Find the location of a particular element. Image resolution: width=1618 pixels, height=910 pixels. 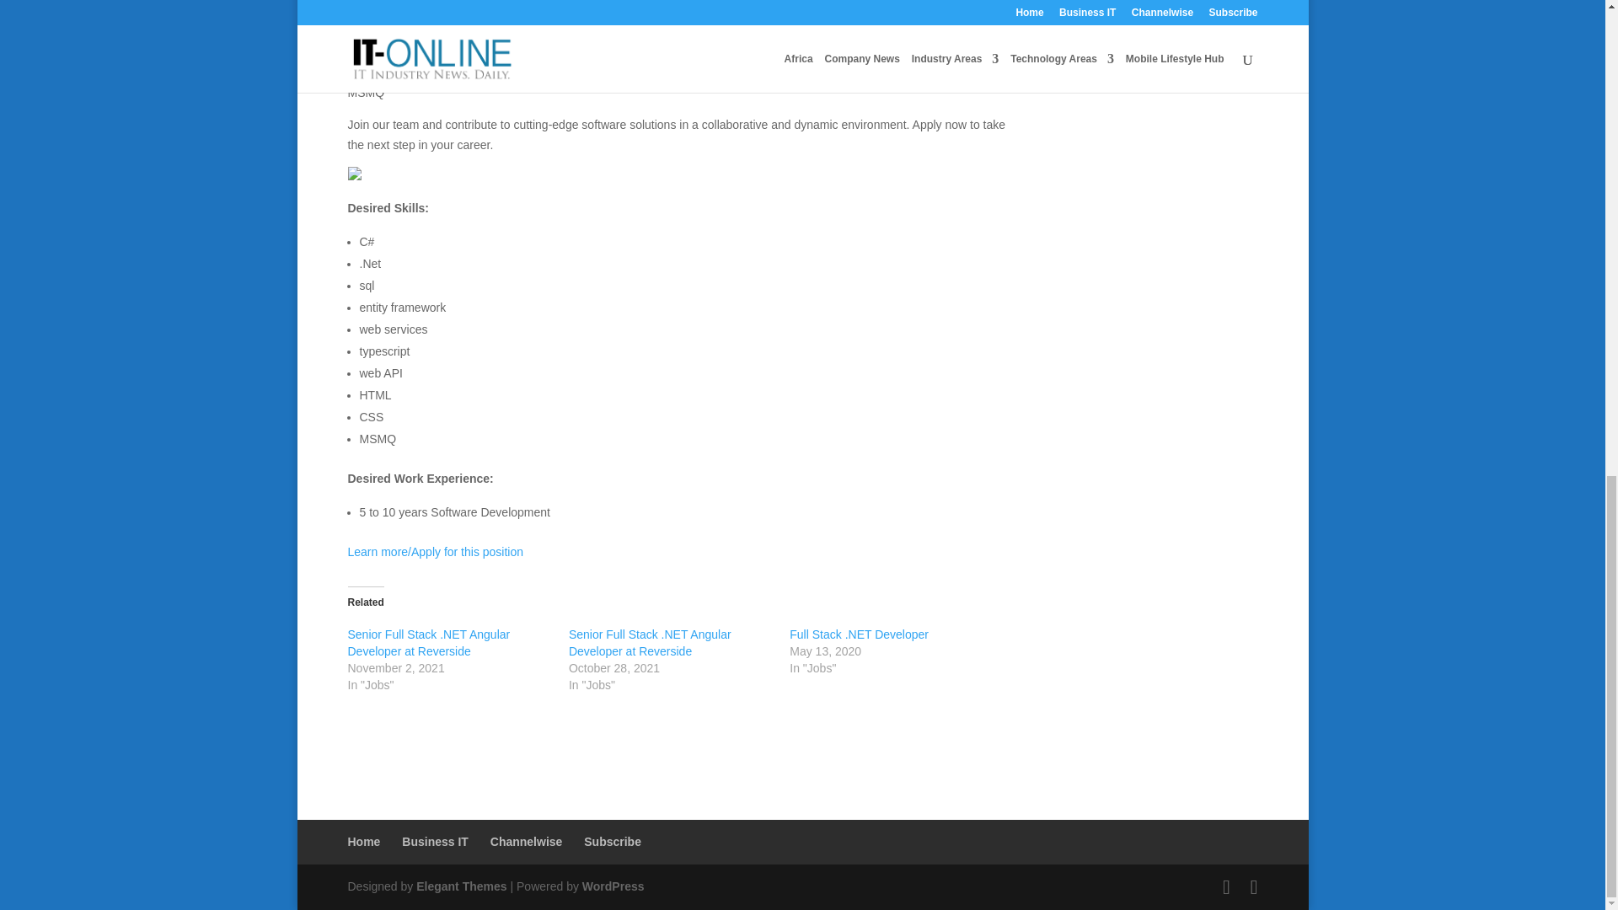

Full Stack .NET Developer is located at coordinates (859, 634).